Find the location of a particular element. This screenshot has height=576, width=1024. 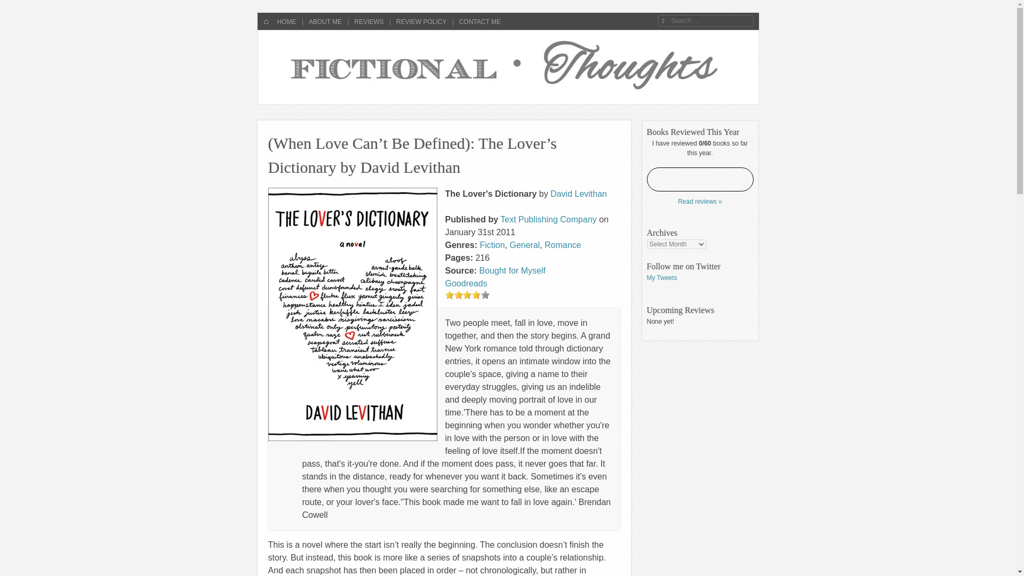

Fictional Thoughts is located at coordinates (348, 61).